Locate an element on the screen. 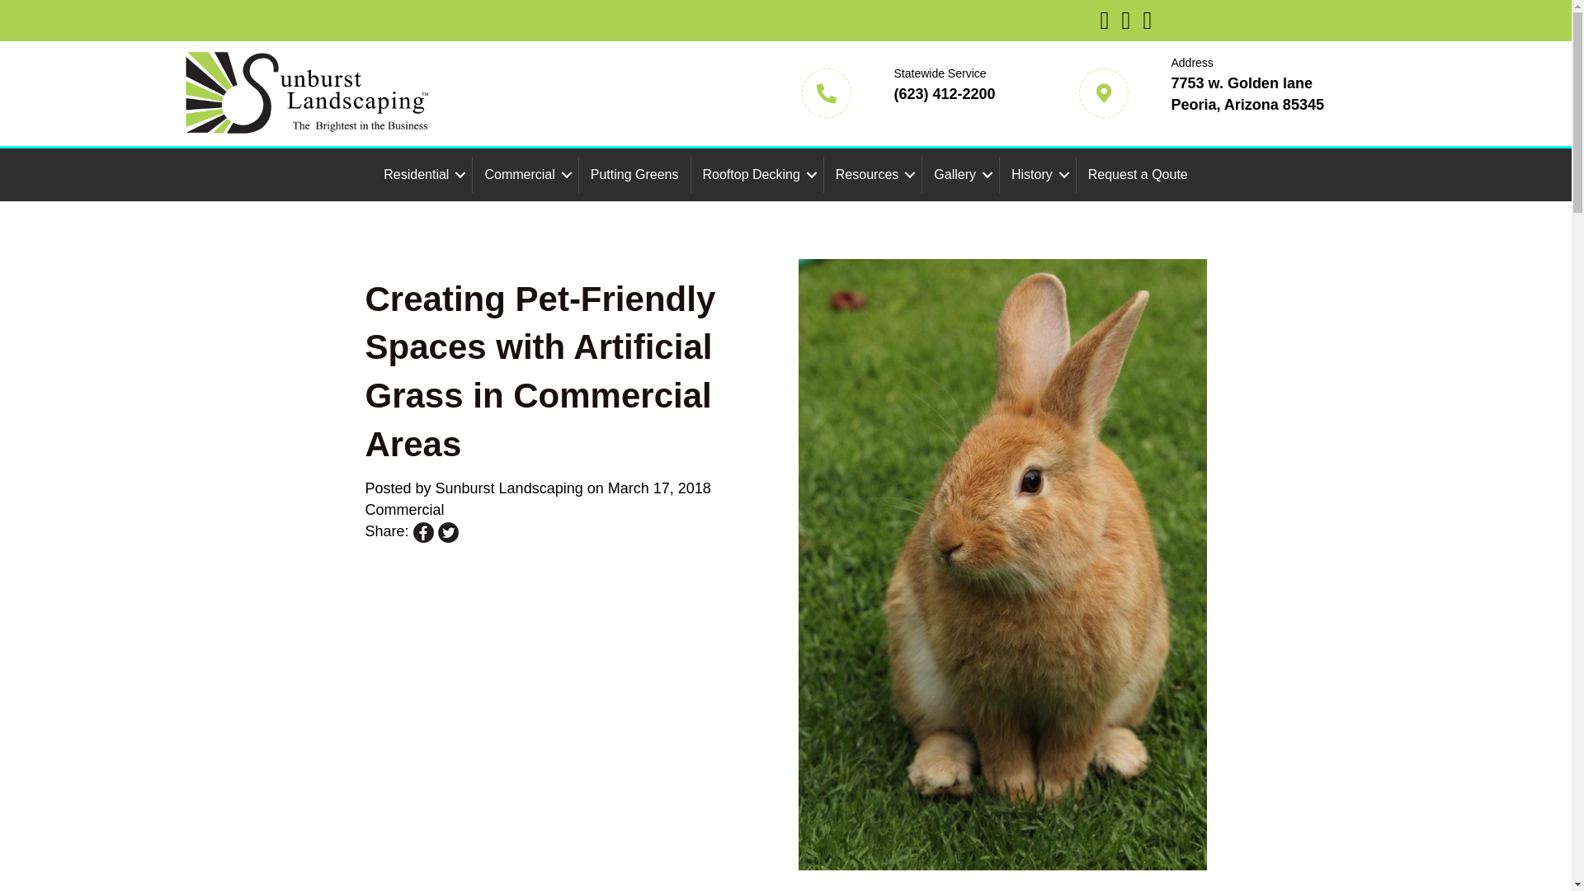  Rooftop Decking is located at coordinates (757, 175).